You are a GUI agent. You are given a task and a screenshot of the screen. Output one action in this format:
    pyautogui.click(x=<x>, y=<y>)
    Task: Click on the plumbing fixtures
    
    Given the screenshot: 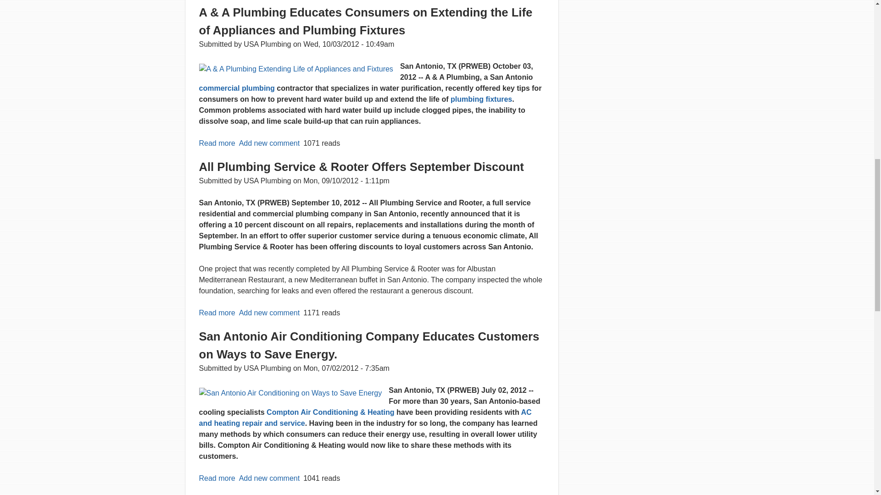 What is the action you would take?
    pyautogui.click(x=481, y=99)
    